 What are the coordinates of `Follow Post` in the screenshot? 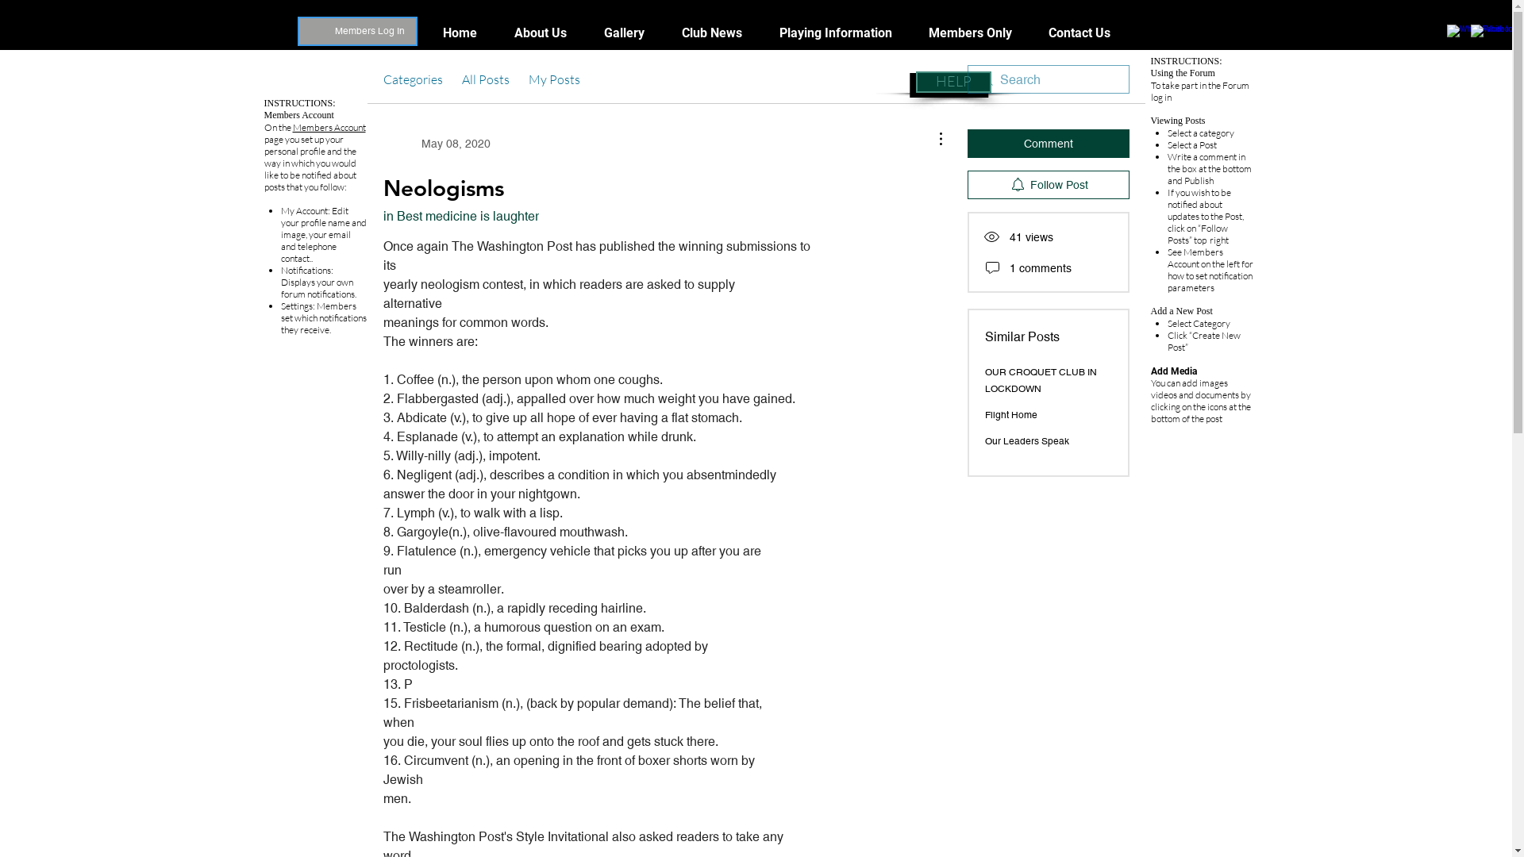 It's located at (1048, 185).